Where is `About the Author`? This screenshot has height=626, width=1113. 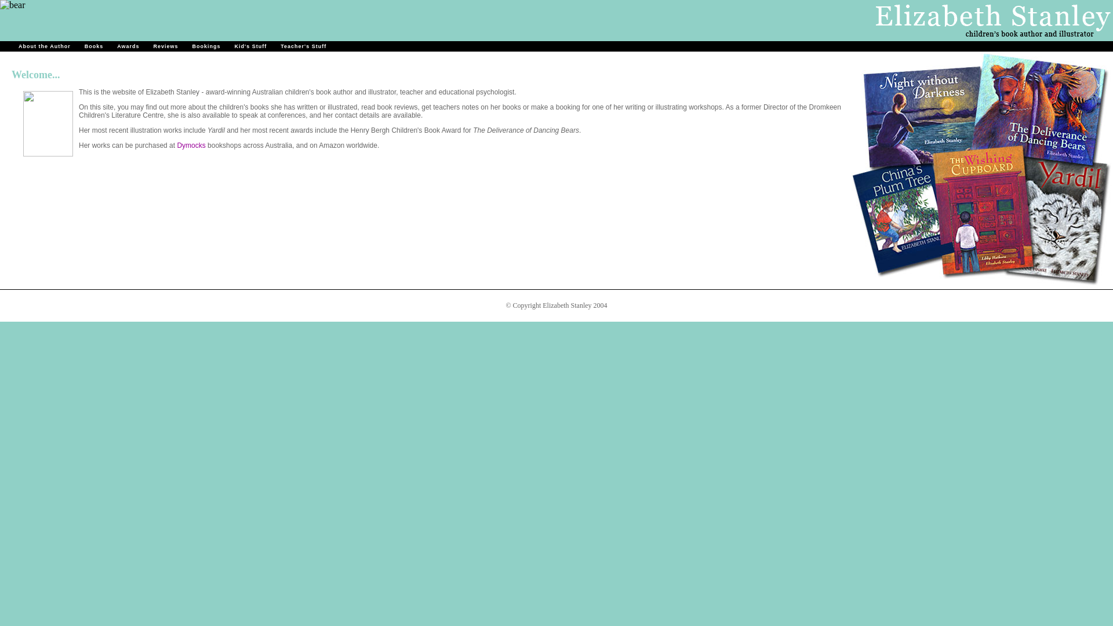
About the Author is located at coordinates (45, 46).